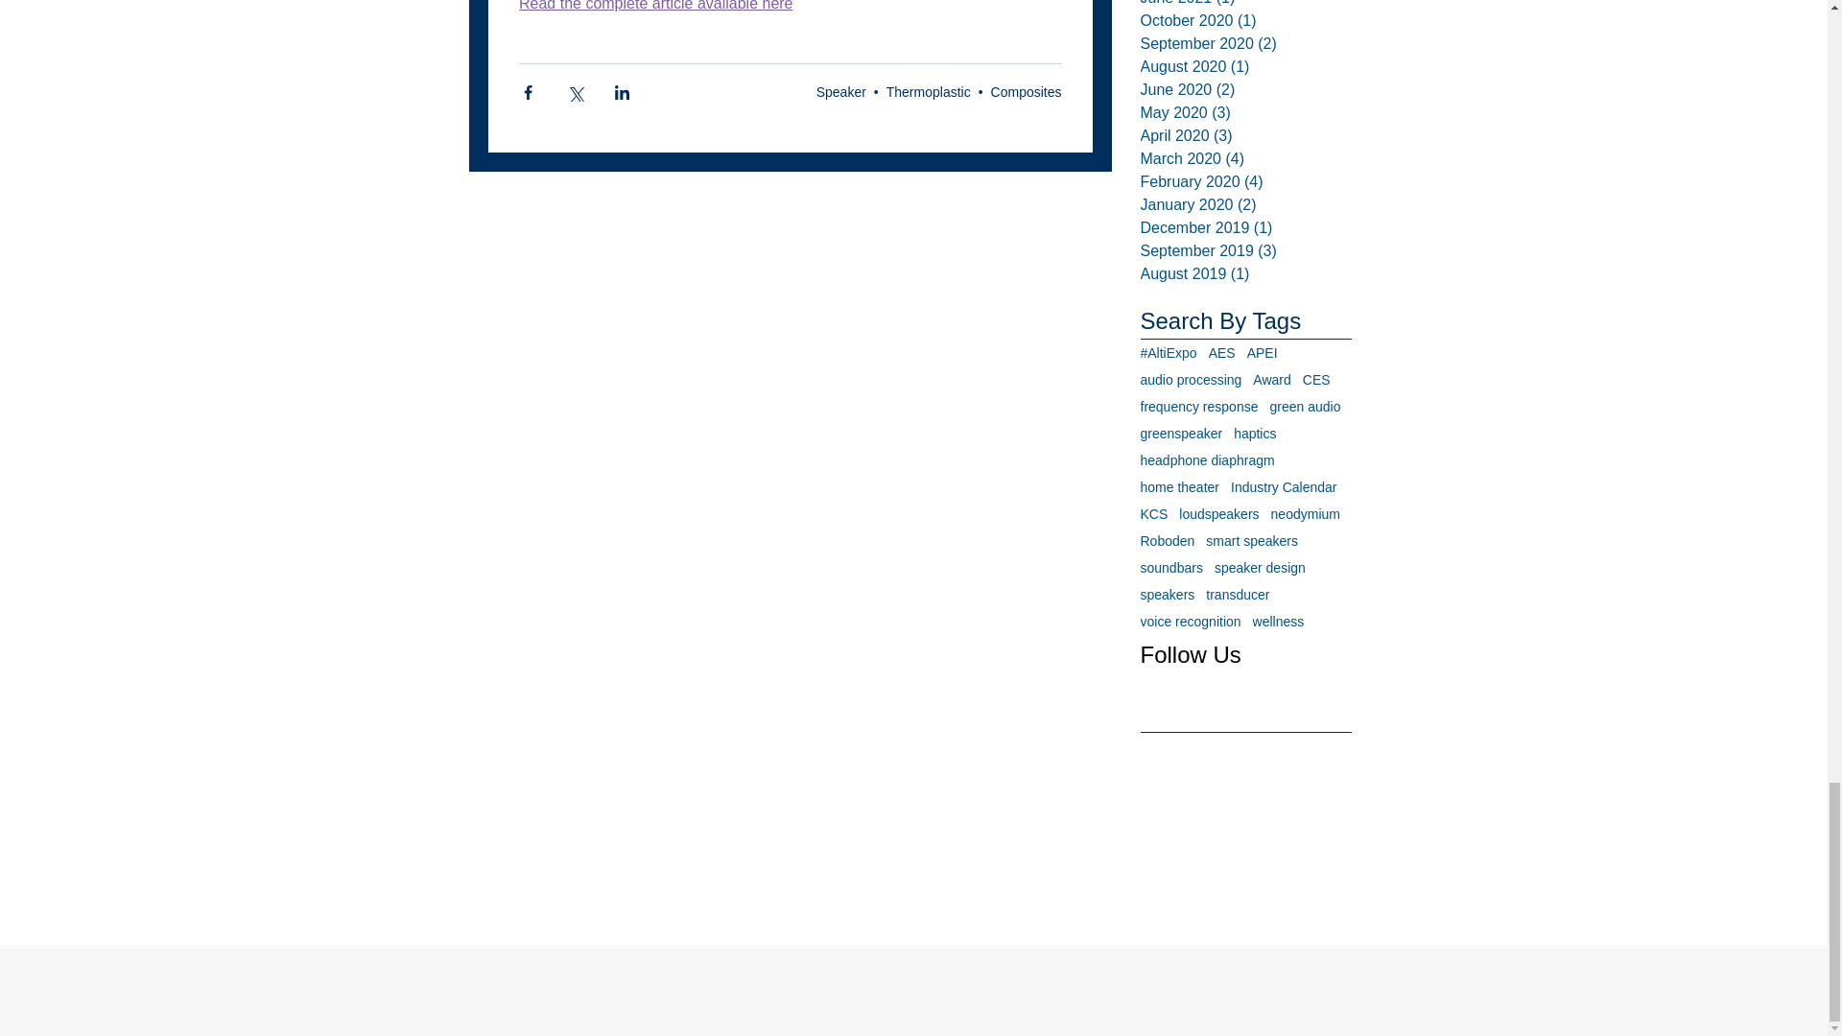 The height and width of the screenshot is (1036, 1842). What do you see at coordinates (1027, 91) in the screenshot?
I see `Composites` at bounding box center [1027, 91].